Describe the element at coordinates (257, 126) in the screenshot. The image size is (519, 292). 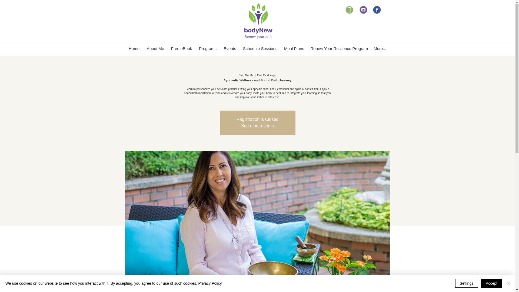
I see `See other events` at that location.